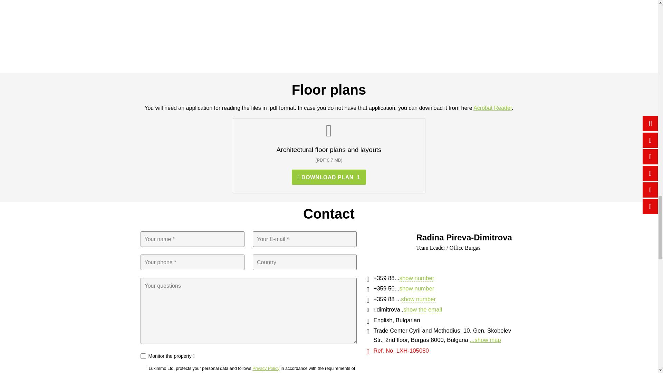 The height and width of the screenshot is (373, 663). What do you see at coordinates (368, 279) in the screenshot?
I see `Mobile phone` at bounding box center [368, 279].